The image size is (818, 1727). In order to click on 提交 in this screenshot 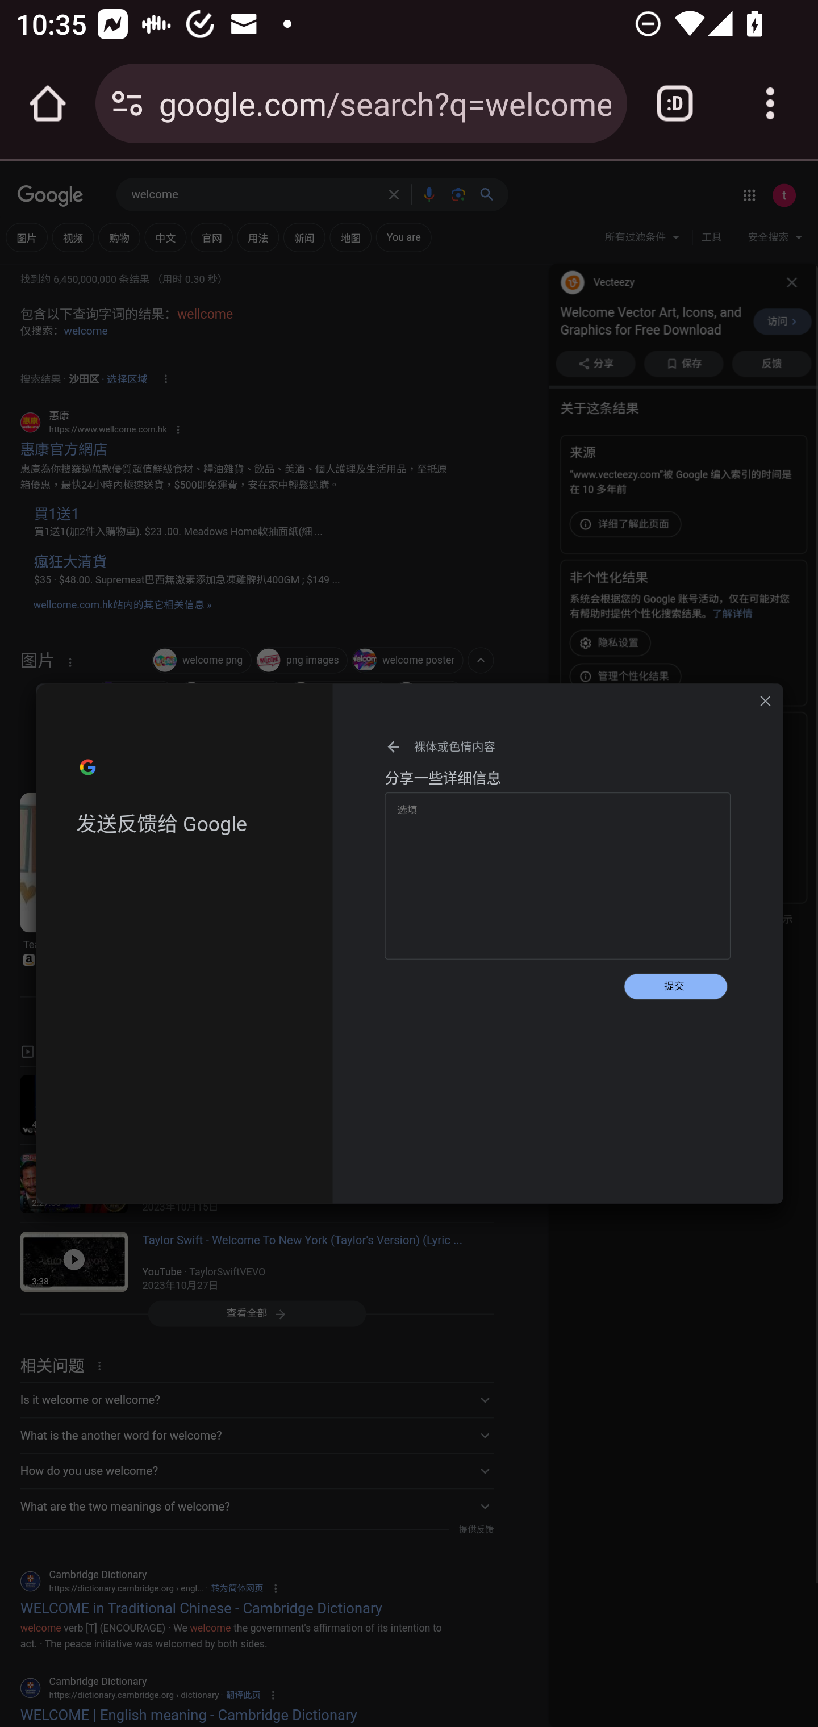, I will do `click(675, 986)`.